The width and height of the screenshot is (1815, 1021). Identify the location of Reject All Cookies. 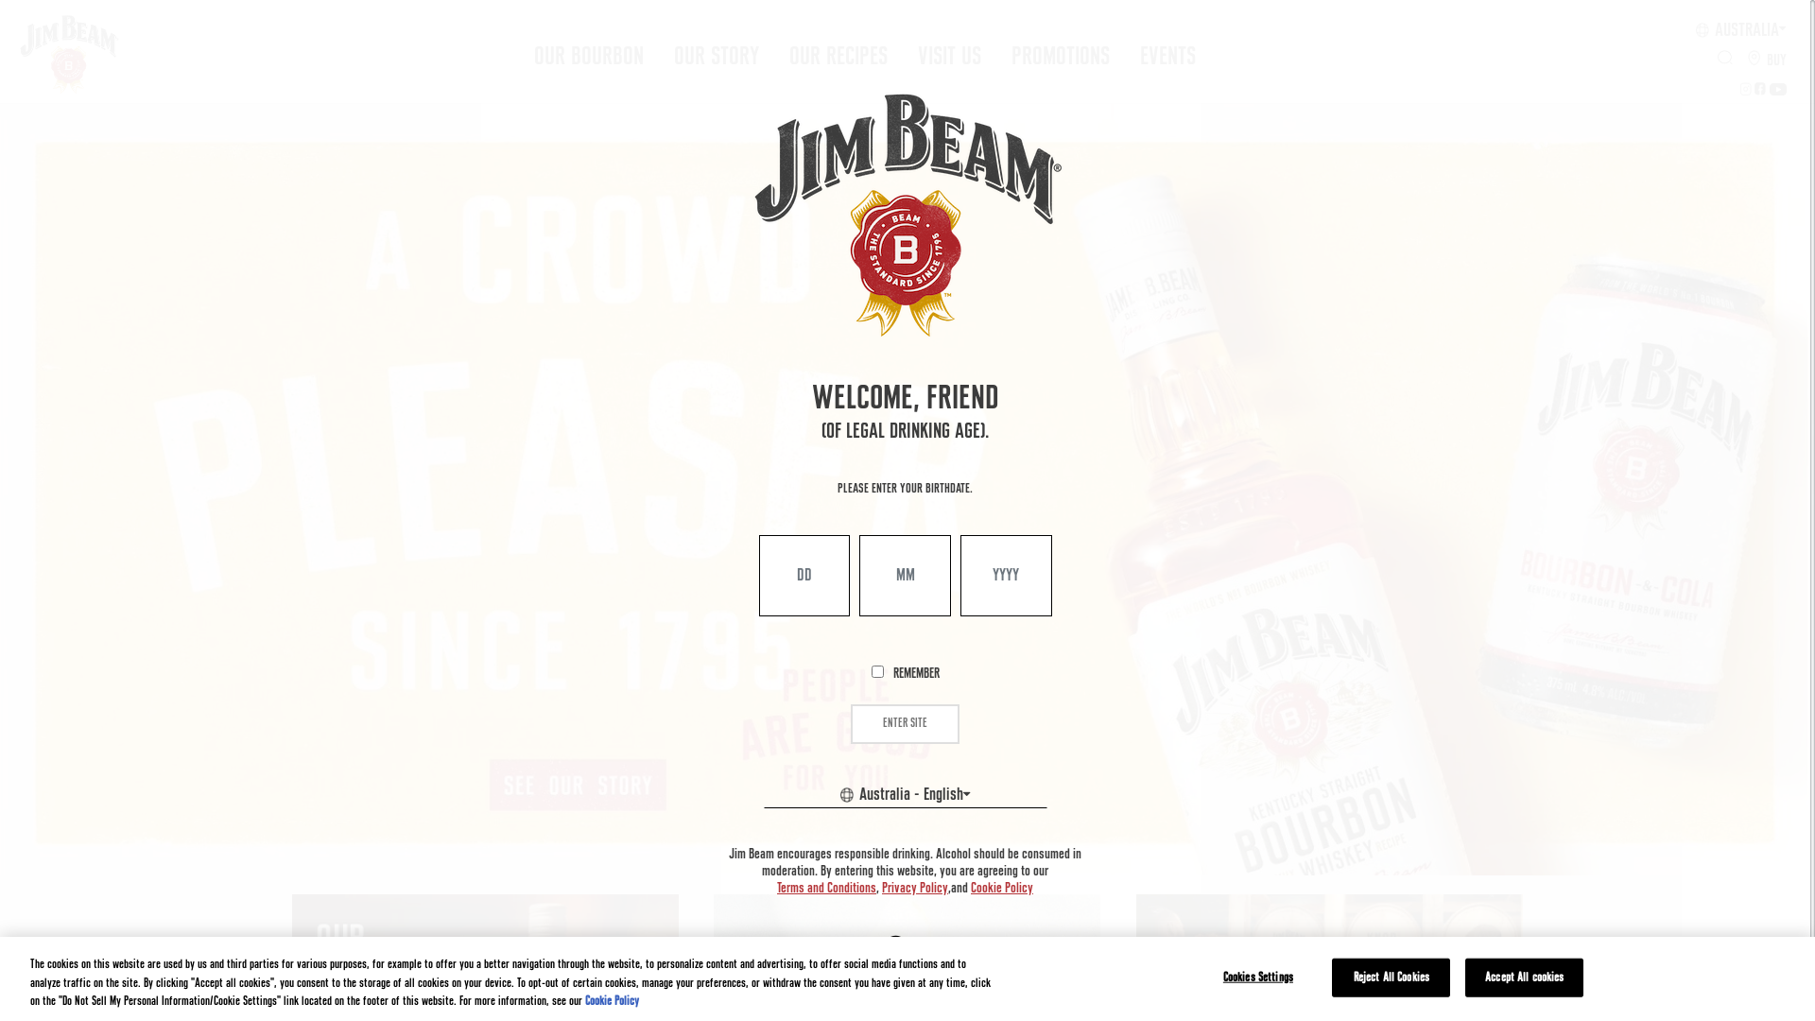
(1391, 978).